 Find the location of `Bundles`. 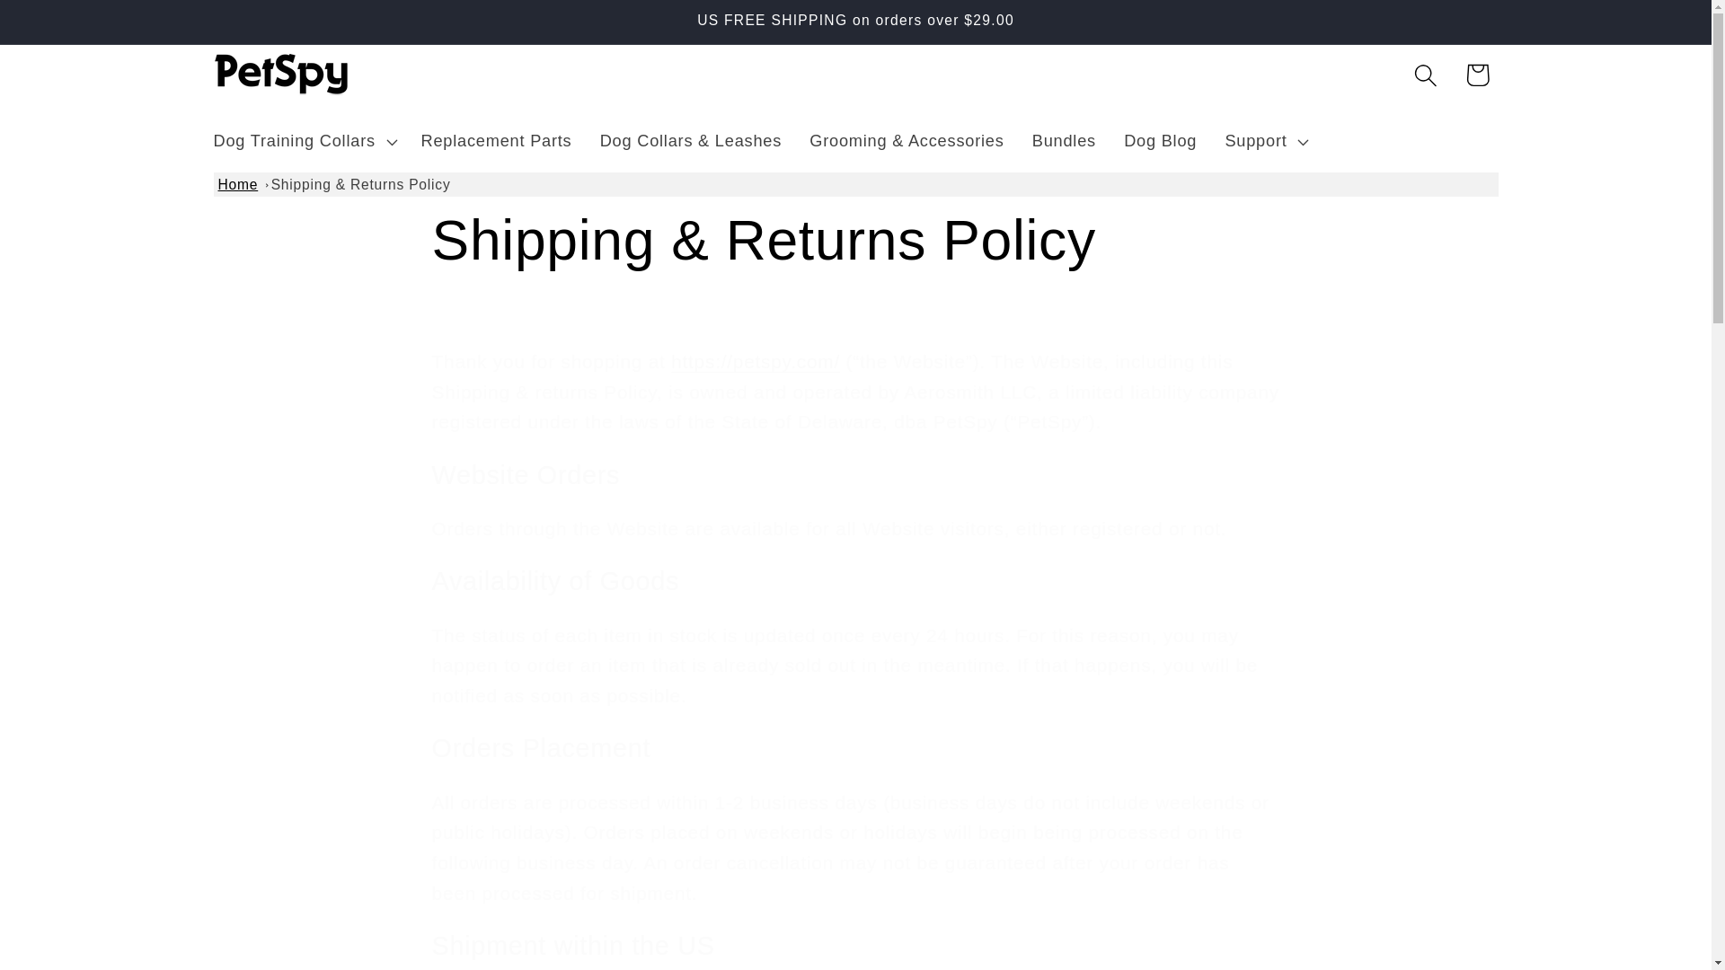

Bundles is located at coordinates (1063, 141).